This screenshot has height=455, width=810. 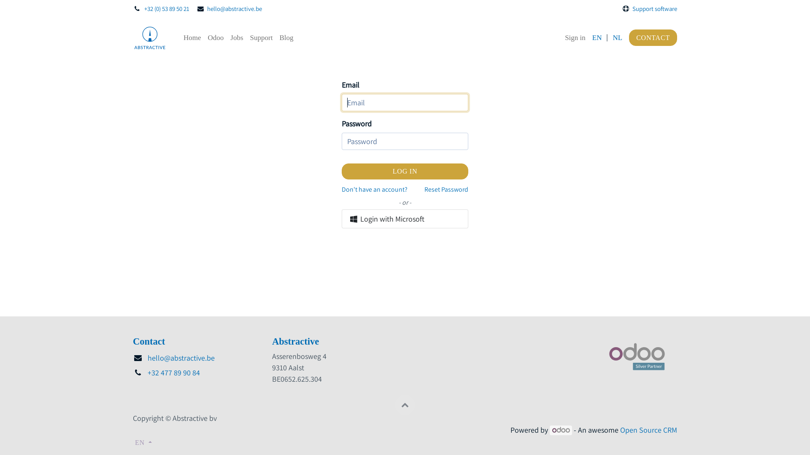 I want to click on NL, so click(x=618, y=38).